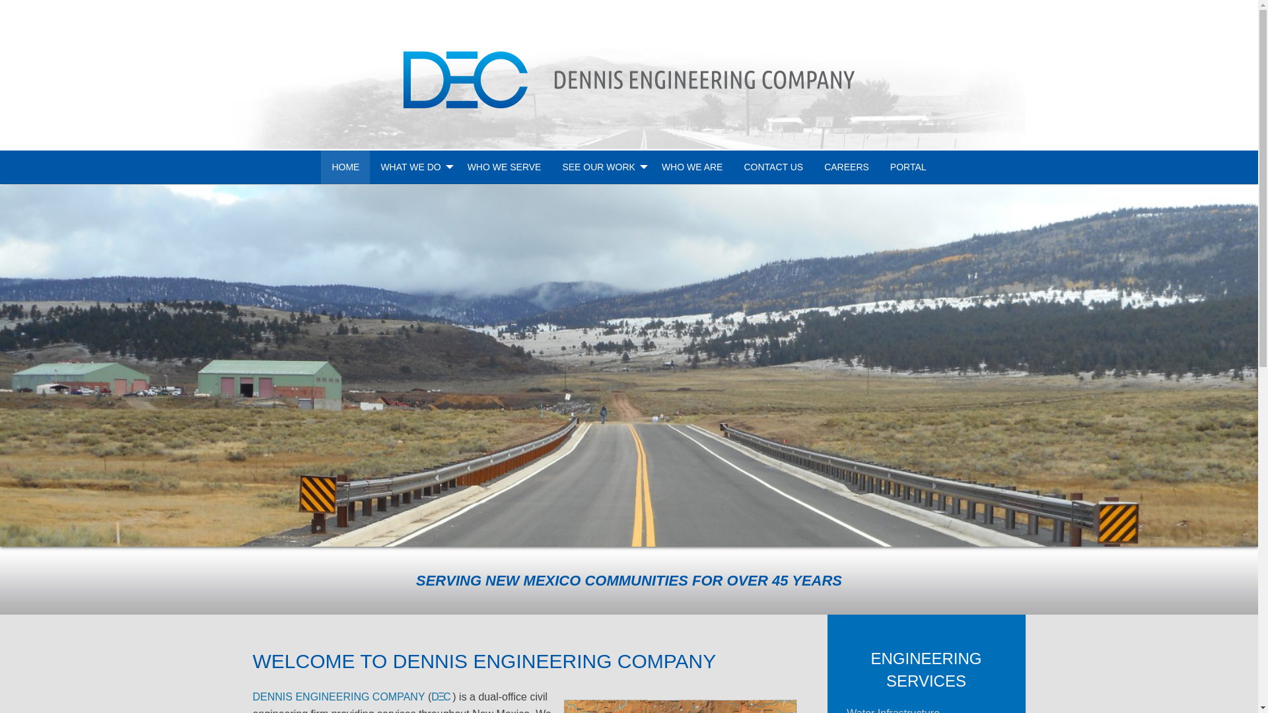 The width and height of the screenshot is (1268, 713). What do you see at coordinates (413, 167) in the screenshot?
I see `WHAT WE DO` at bounding box center [413, 167].